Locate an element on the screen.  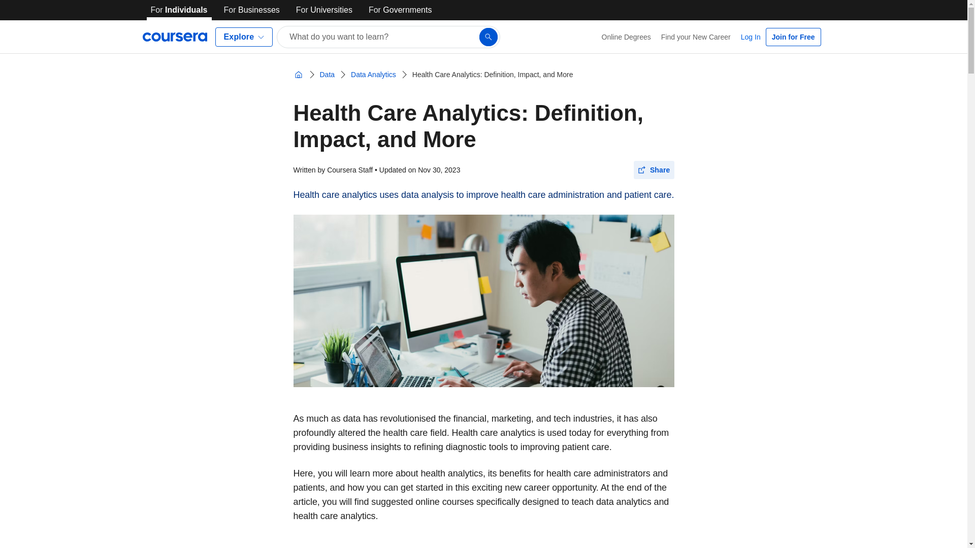
Explore is located at coordinates (244, 37).